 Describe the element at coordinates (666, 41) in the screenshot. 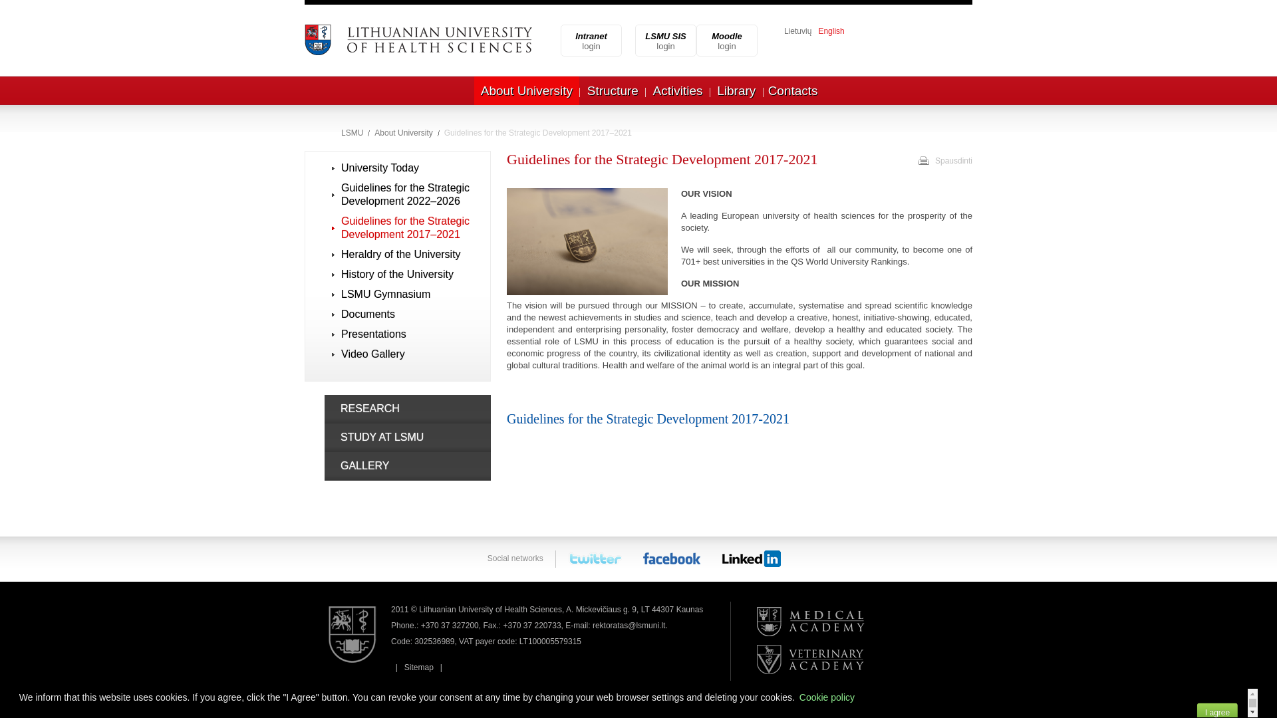

I see `LSMU SIS login` at that location.